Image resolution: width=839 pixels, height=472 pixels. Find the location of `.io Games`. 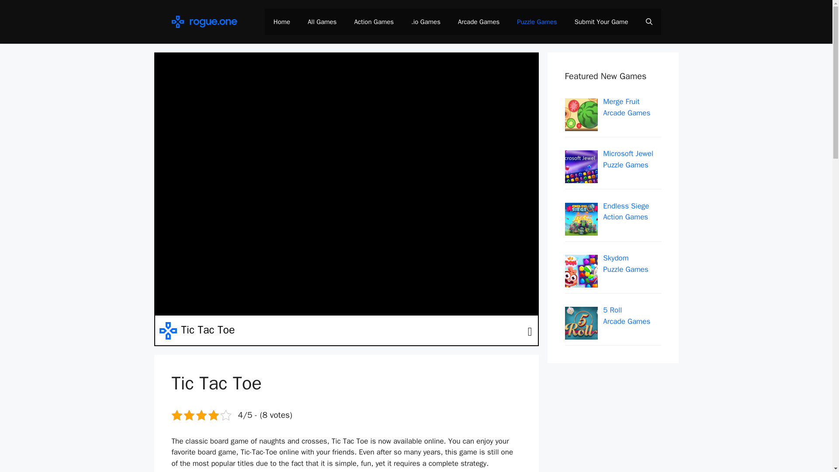

.io Games is located at coordinates (426, 22).